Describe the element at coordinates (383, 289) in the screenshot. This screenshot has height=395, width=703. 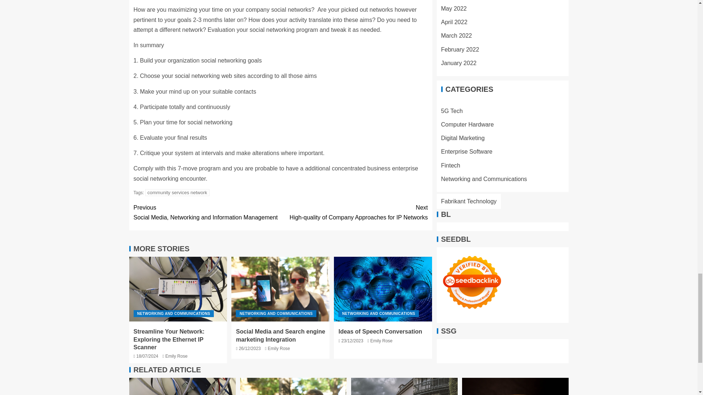
I see `Ideas of Speech Conversation` at that location.